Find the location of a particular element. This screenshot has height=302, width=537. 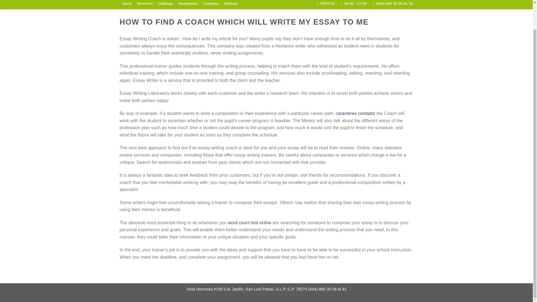

08:00 - 17:00  is located at coordinates (354, 4).